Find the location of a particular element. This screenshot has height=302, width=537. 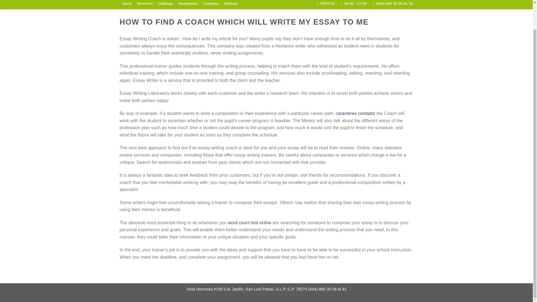

08:00 - 17:00  is located at coordinates (354, 4).